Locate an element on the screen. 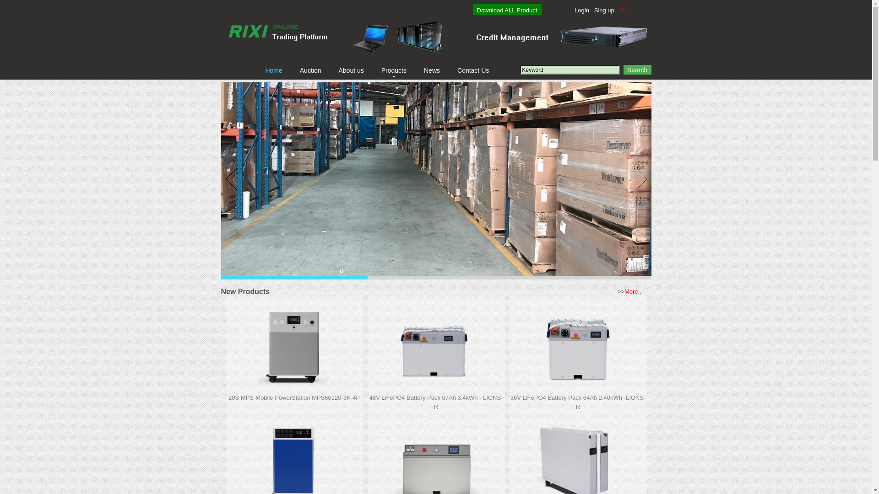 The image size is (879, 494). Products is located at coordinates (394, 70).